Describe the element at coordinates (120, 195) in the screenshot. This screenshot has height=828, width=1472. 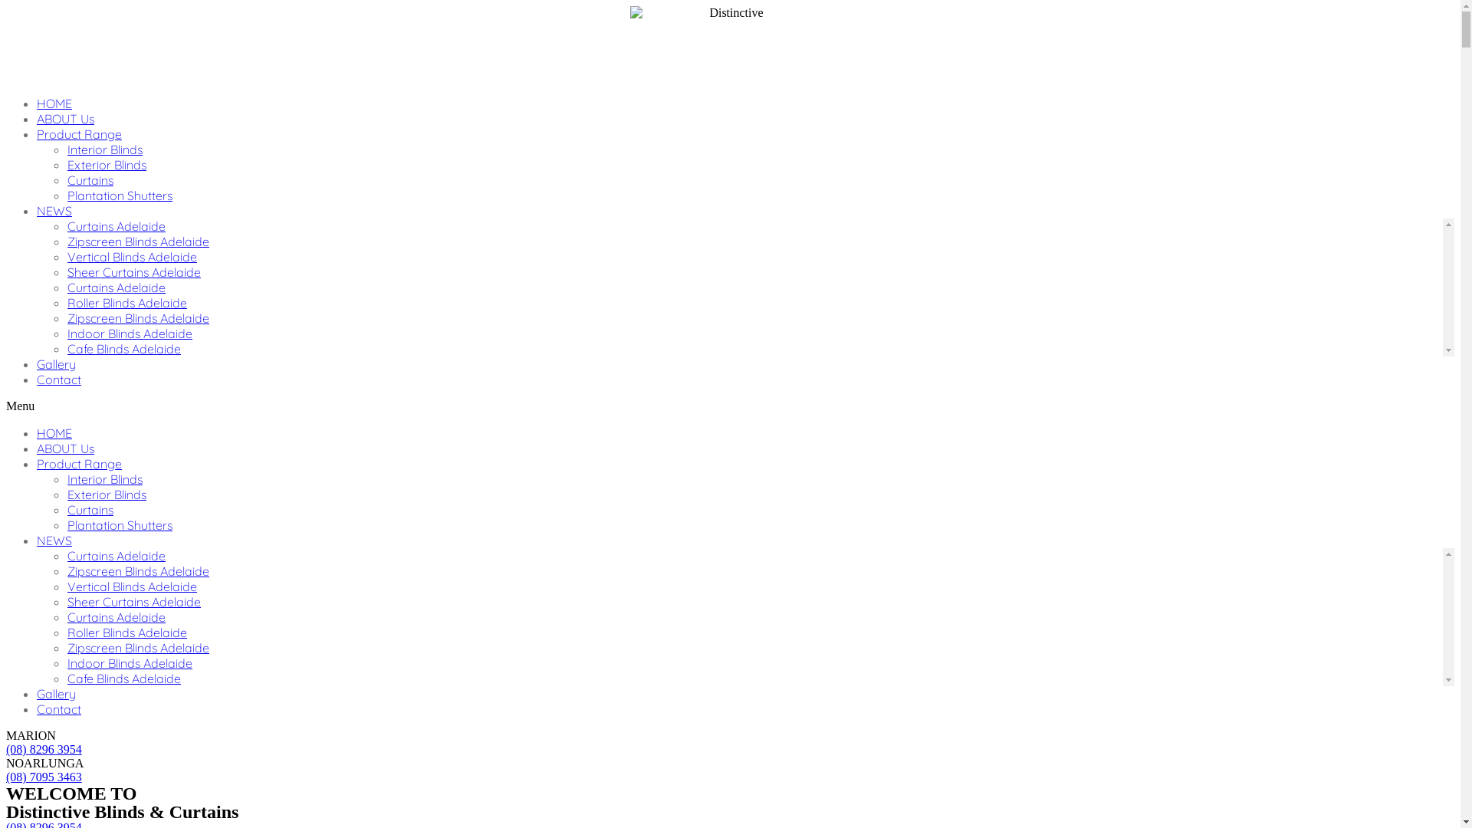
I see `Plantation Shutters` at that location.